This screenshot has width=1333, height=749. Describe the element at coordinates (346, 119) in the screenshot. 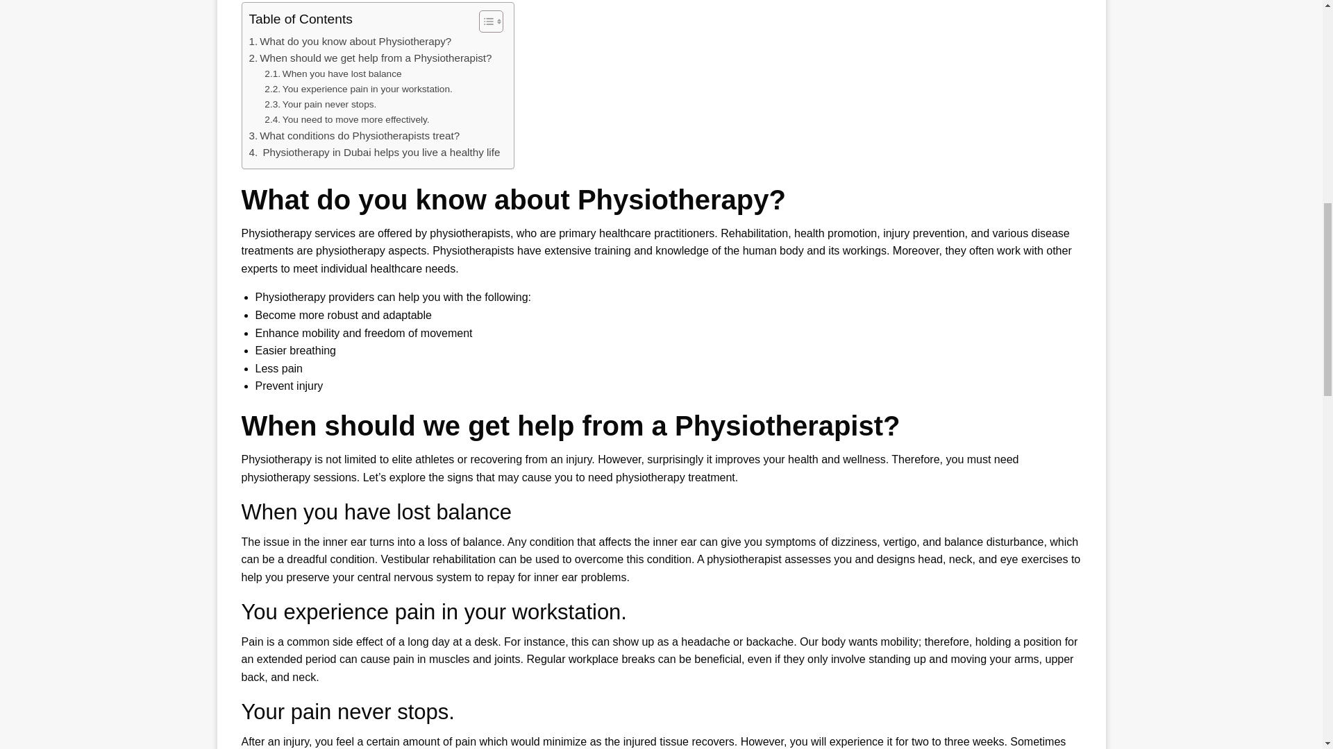

I see `You need to move more effectively.` at that location.